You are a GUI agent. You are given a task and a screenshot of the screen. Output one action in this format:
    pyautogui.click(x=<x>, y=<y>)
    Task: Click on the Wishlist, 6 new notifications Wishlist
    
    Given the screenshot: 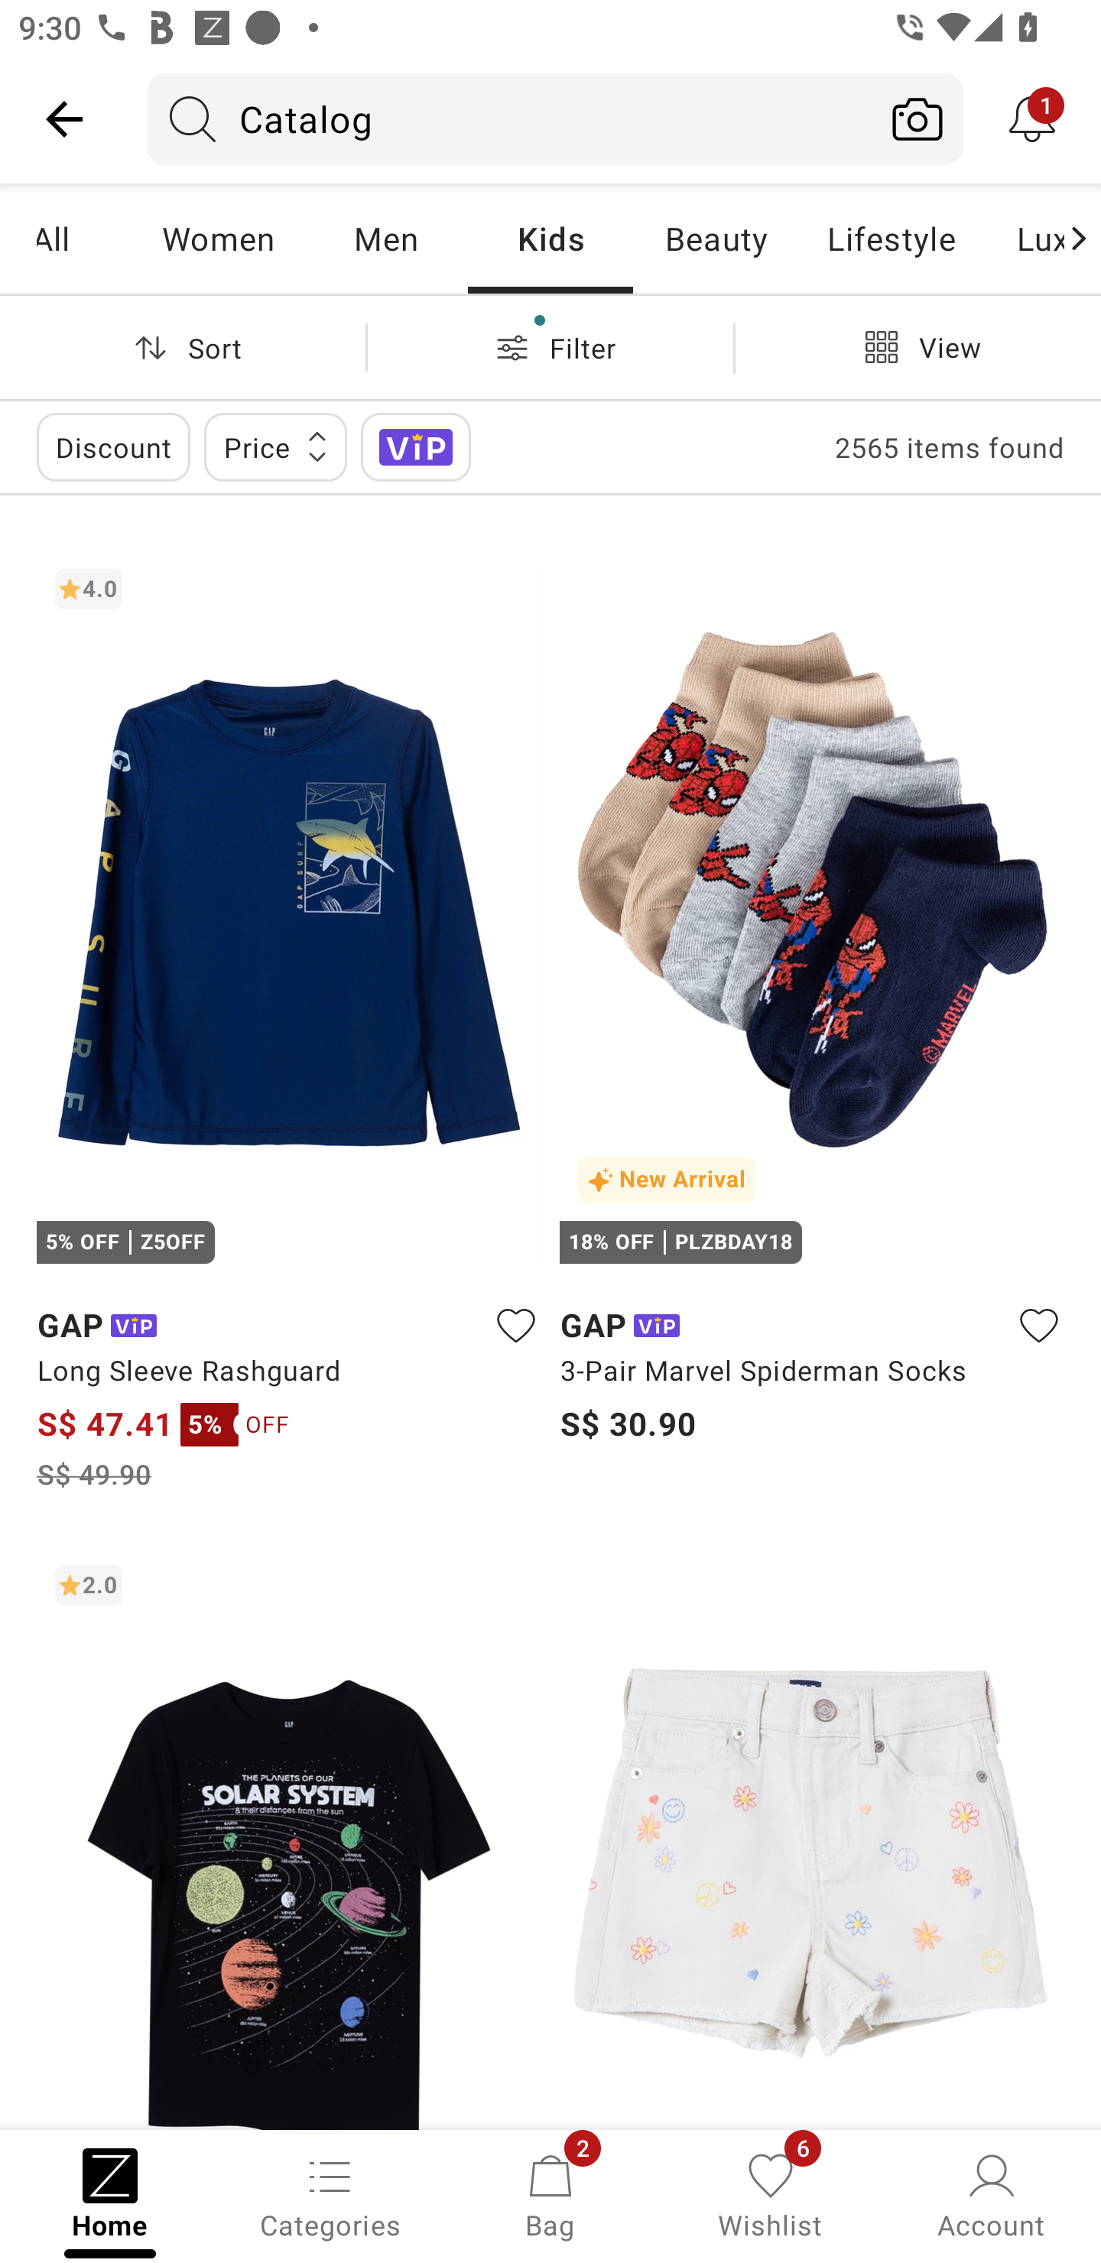 What is the action you would take?
    pyautogui.click(x=771, y=2194)
    